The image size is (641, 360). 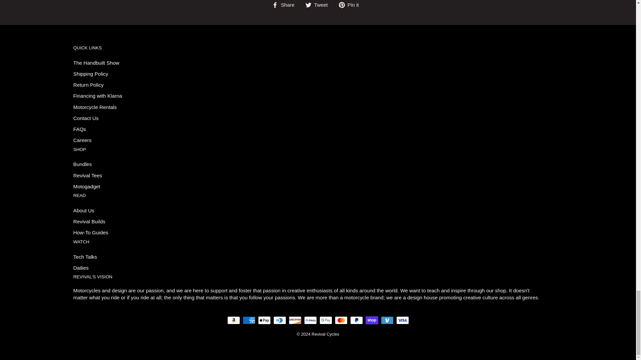 What do you see at coordinates (319, 5) in the screenshot?
I see `Tweet on Twitter` at bounding box center [319, 5].